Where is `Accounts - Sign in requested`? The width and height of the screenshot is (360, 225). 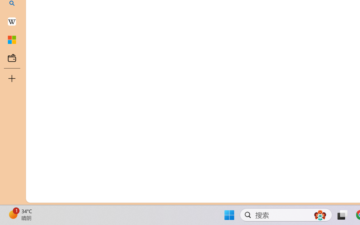 Accounts - Sign in requested is located at coordinates (38, 154).